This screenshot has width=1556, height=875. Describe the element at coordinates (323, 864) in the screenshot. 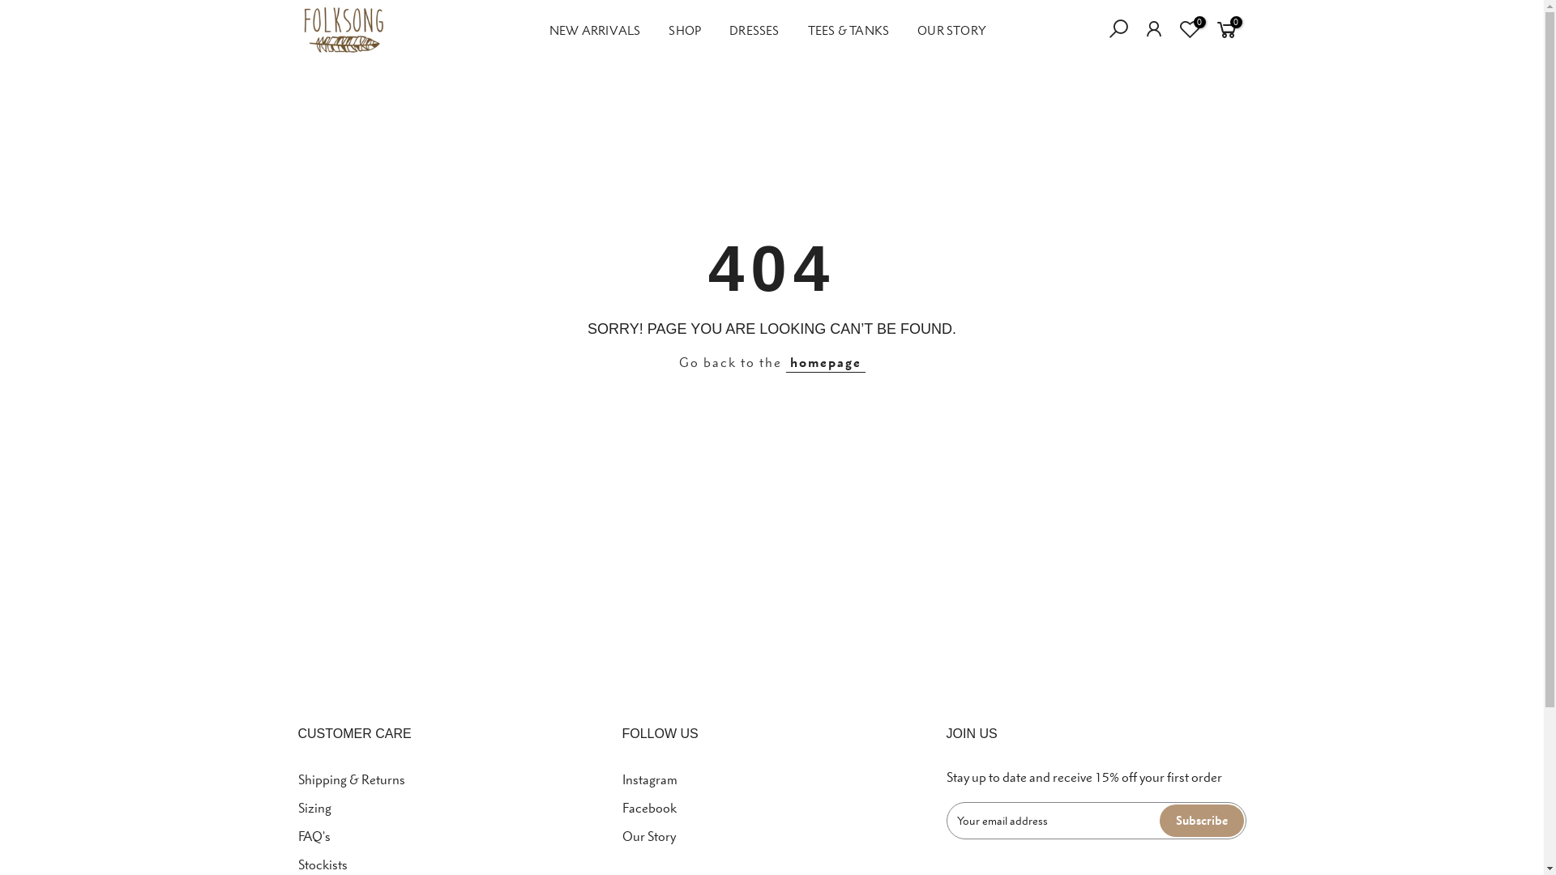

I see `Stockists` at that location.